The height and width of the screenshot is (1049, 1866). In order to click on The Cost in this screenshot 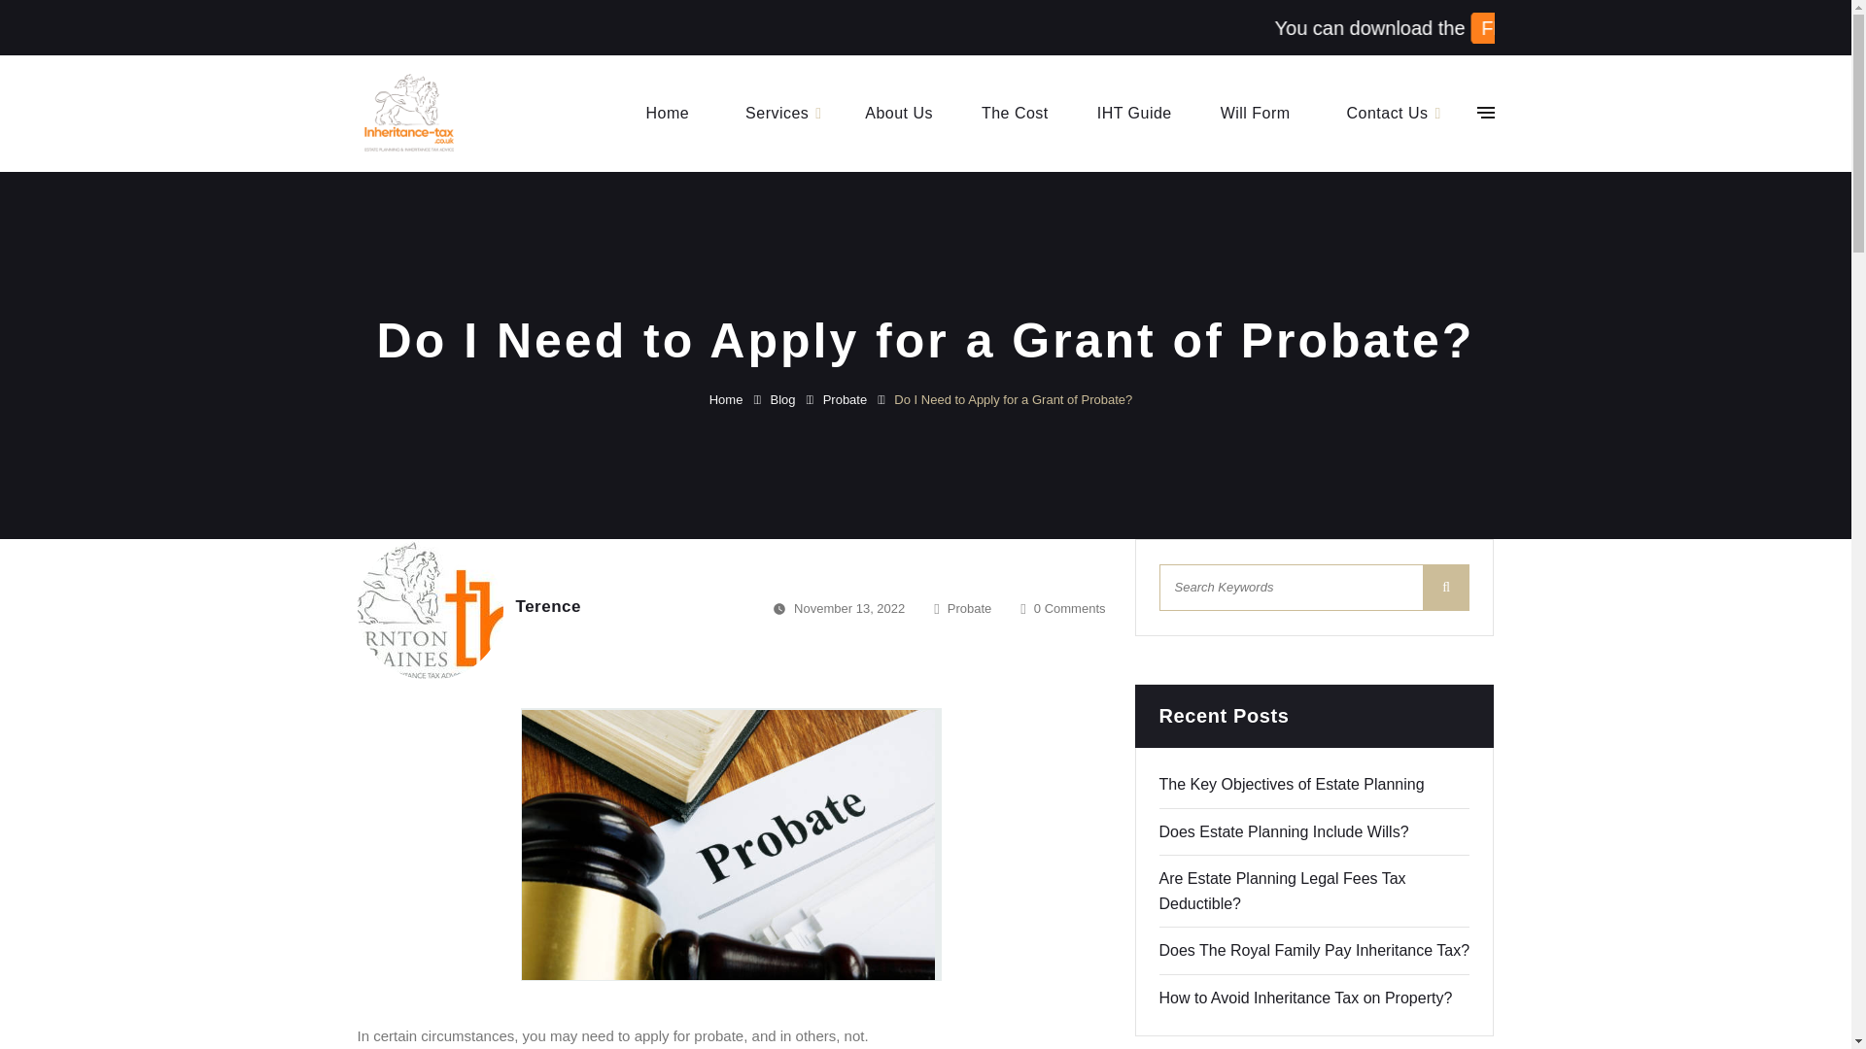, I will do `click(1015, 113)`.